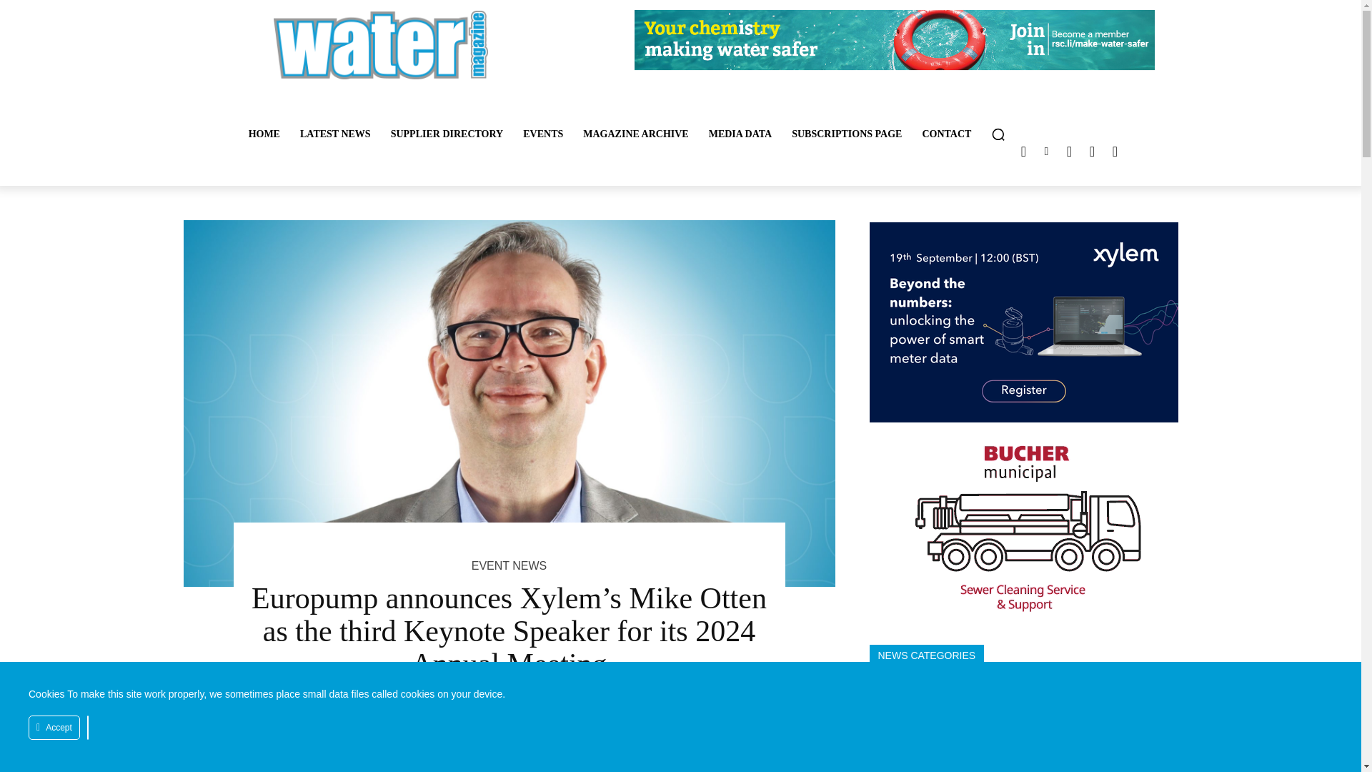 The width and height of the screenshot is (1372, 772). I want to click on EVENTS, so click(543, 134).